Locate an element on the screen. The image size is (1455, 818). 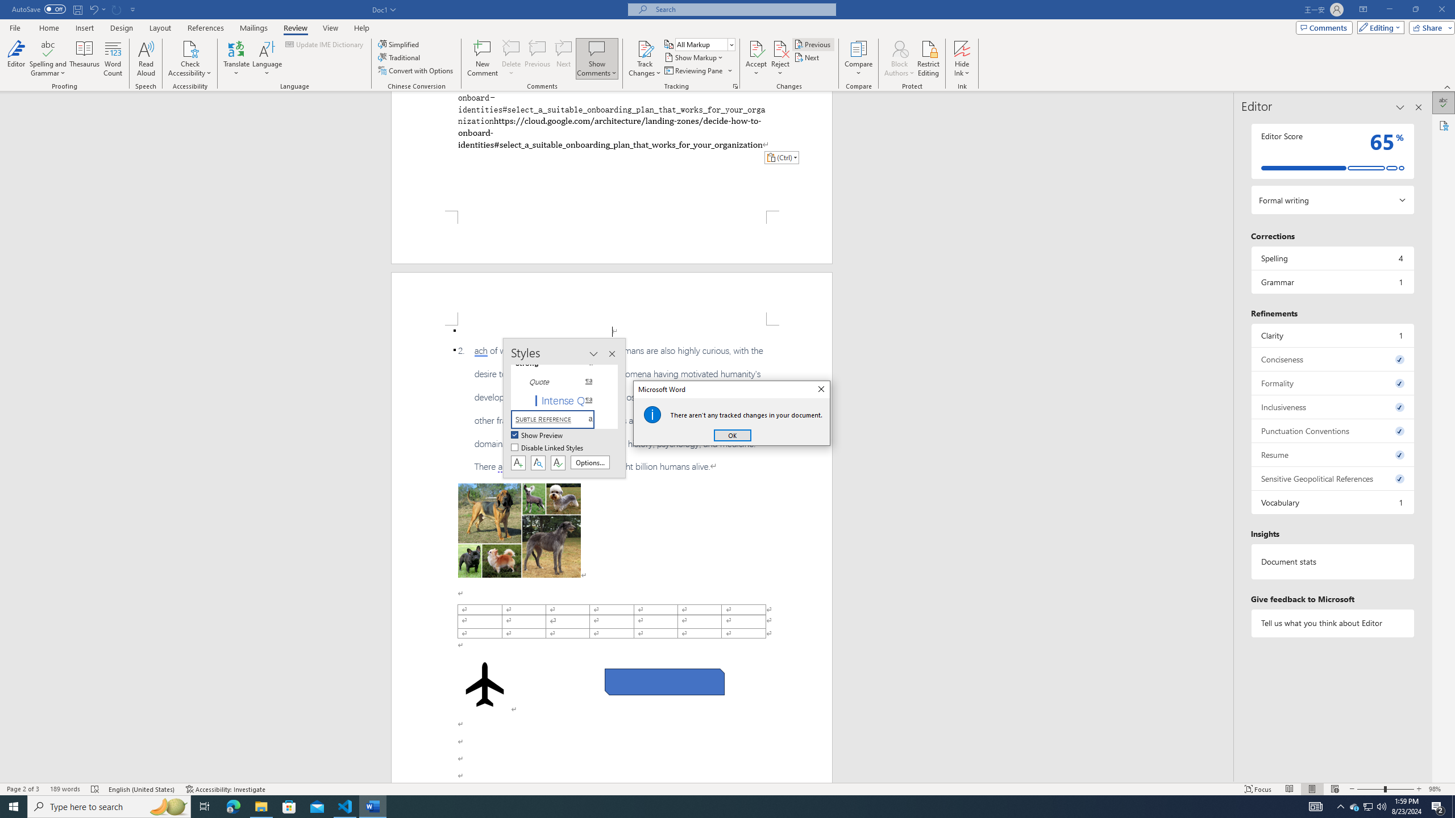
Zoom is located at coordinates (1386, 789).